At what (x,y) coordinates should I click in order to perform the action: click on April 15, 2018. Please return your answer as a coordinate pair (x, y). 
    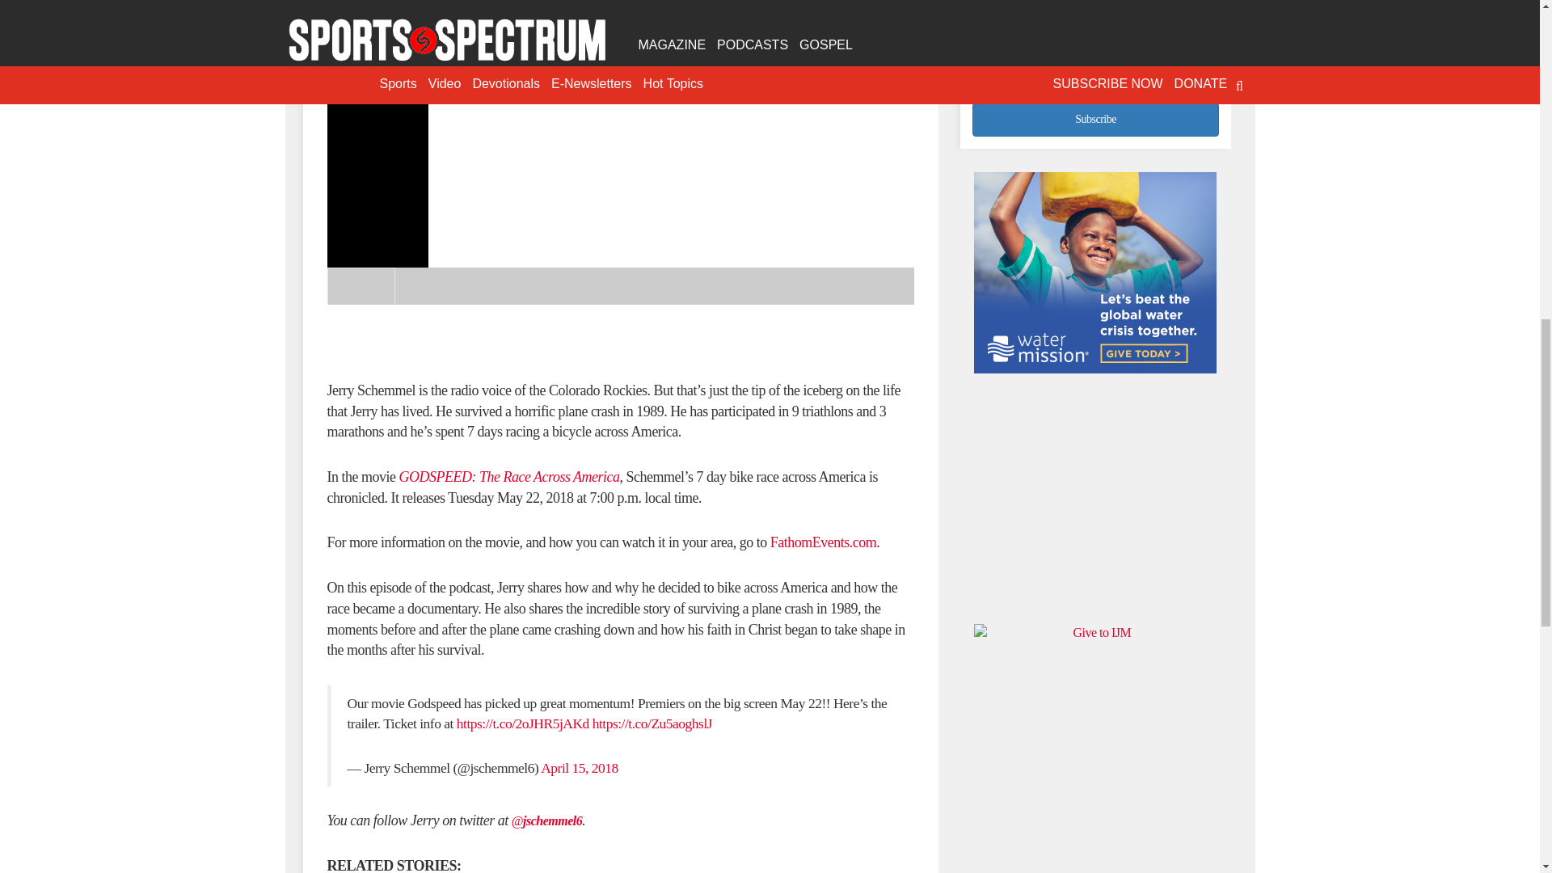
    Looking at the image, I should click on (579, 768).